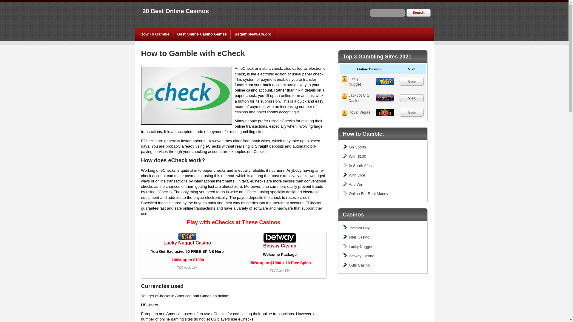 The width and height of the screenshot is (573, 322). Describe the element at coordinates (359, 265) in the screenshot. I see `Guts Casino` at that location.